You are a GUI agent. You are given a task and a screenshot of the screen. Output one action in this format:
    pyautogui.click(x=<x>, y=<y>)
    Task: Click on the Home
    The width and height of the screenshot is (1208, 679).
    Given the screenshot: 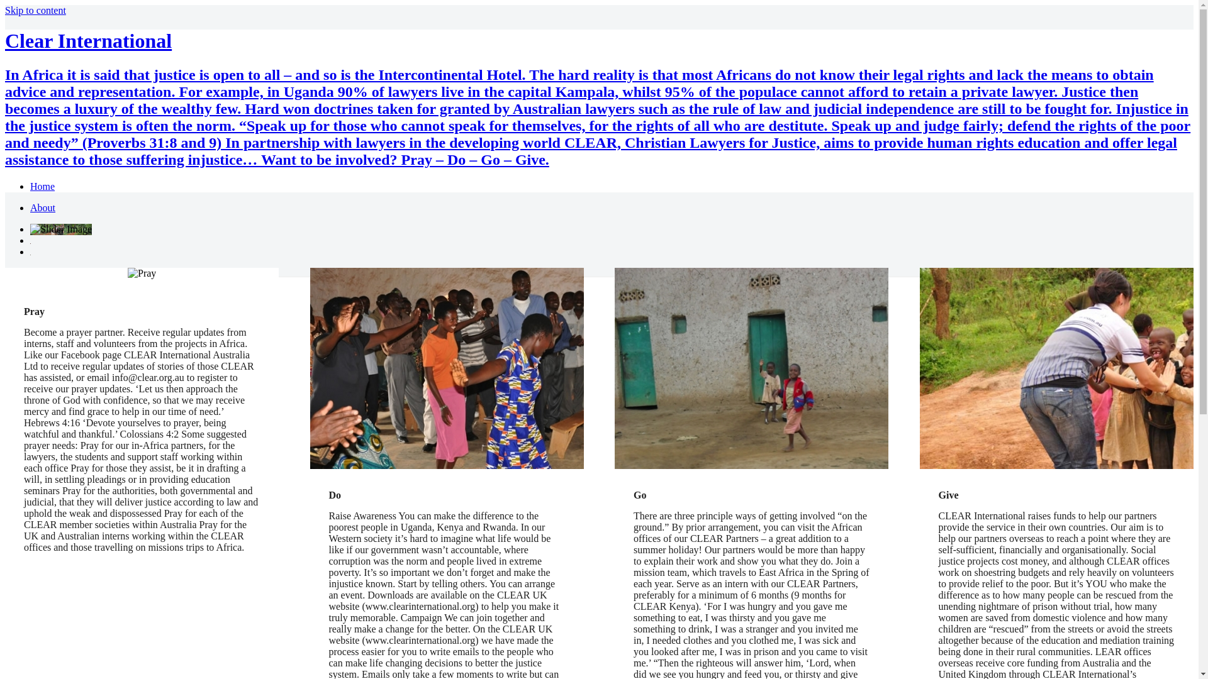 What is the action you would take?
    pyautogui.click(x=43, y=186)
    